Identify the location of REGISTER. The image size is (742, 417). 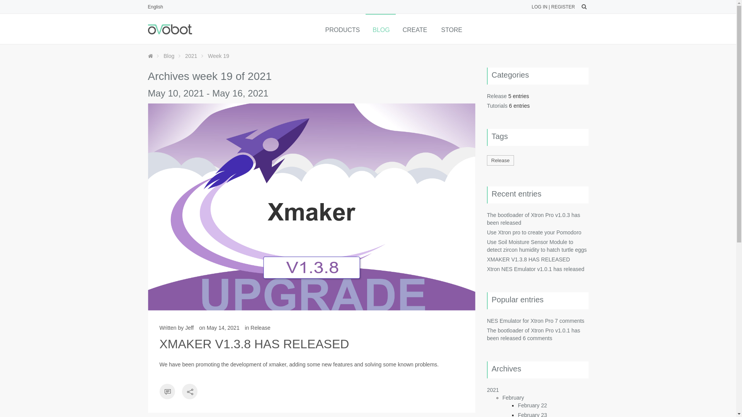
(563, 7).